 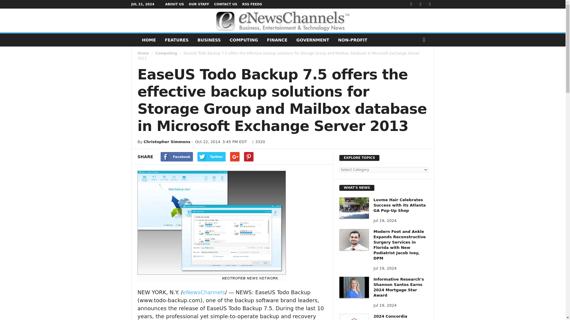 I want to click on GOVERNMENT, so click(x=313, y=40).